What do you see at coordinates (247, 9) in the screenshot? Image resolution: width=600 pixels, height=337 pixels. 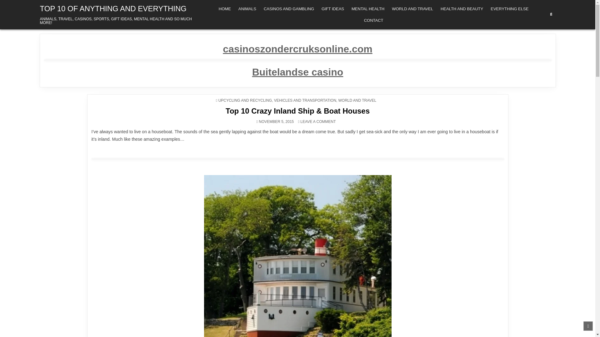 I see `ANIMALS` at bounding box center [247, 9].